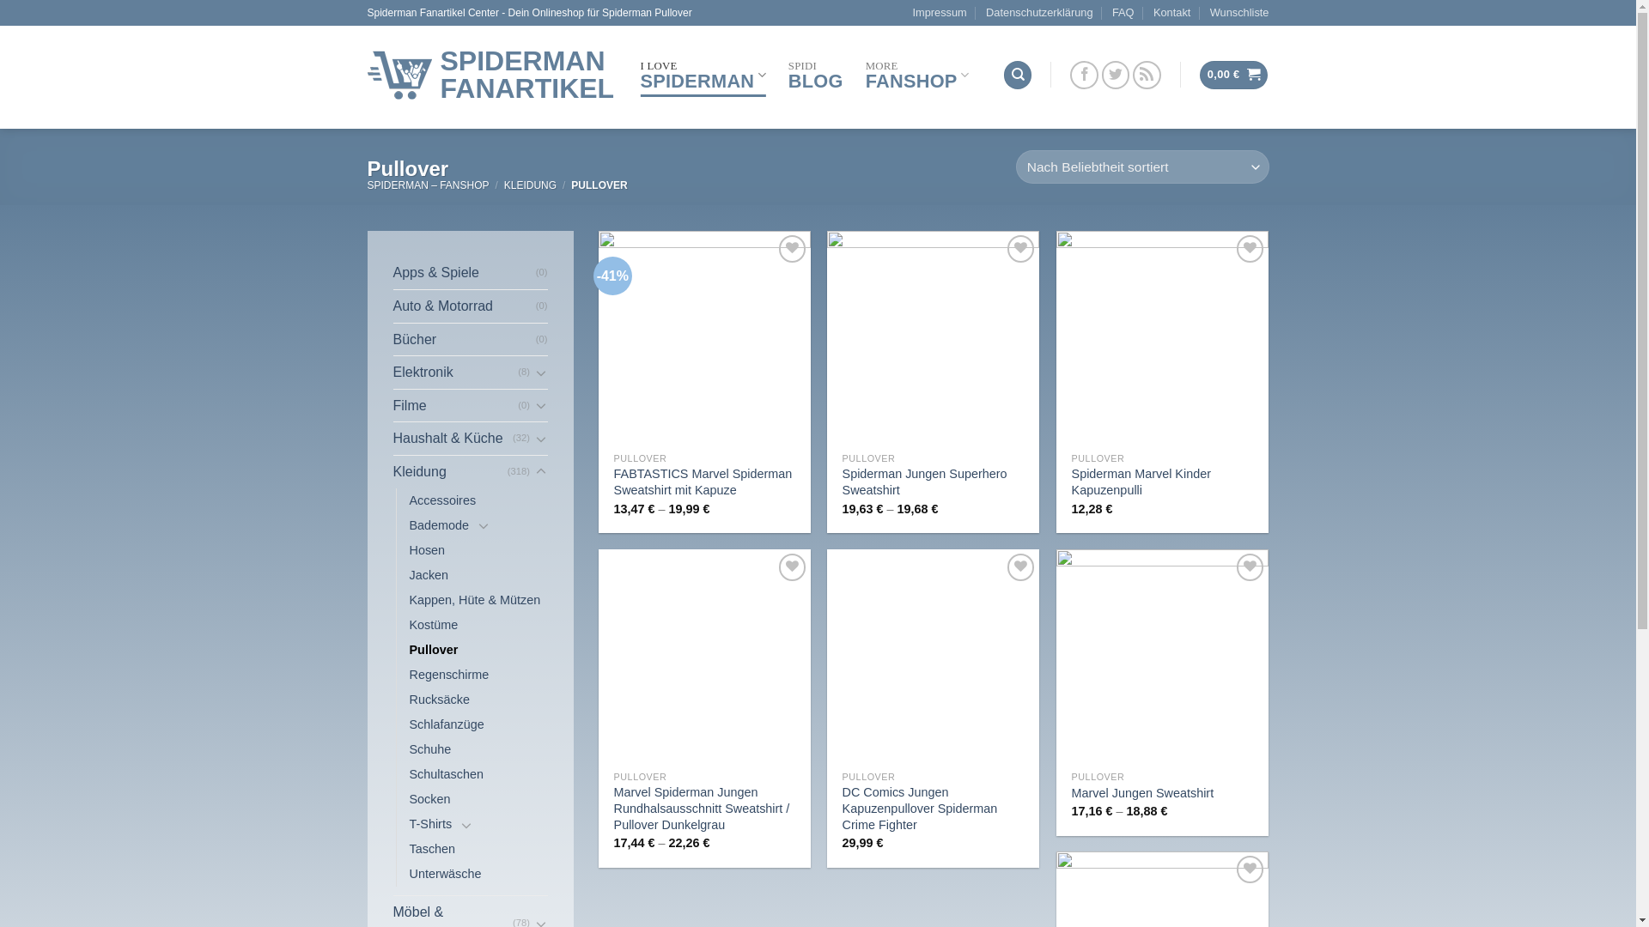  What do you see at coordinates (432, 850) in the screenshot?
I see `Taschen` at bounding box center [432, 850].